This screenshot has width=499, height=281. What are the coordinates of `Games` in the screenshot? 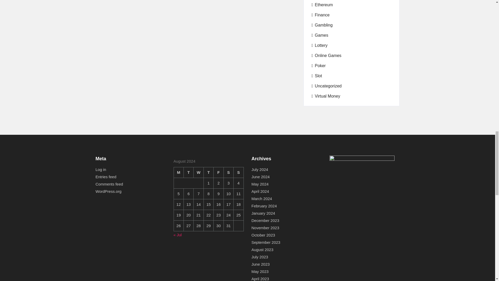 It's located at (320, 35).